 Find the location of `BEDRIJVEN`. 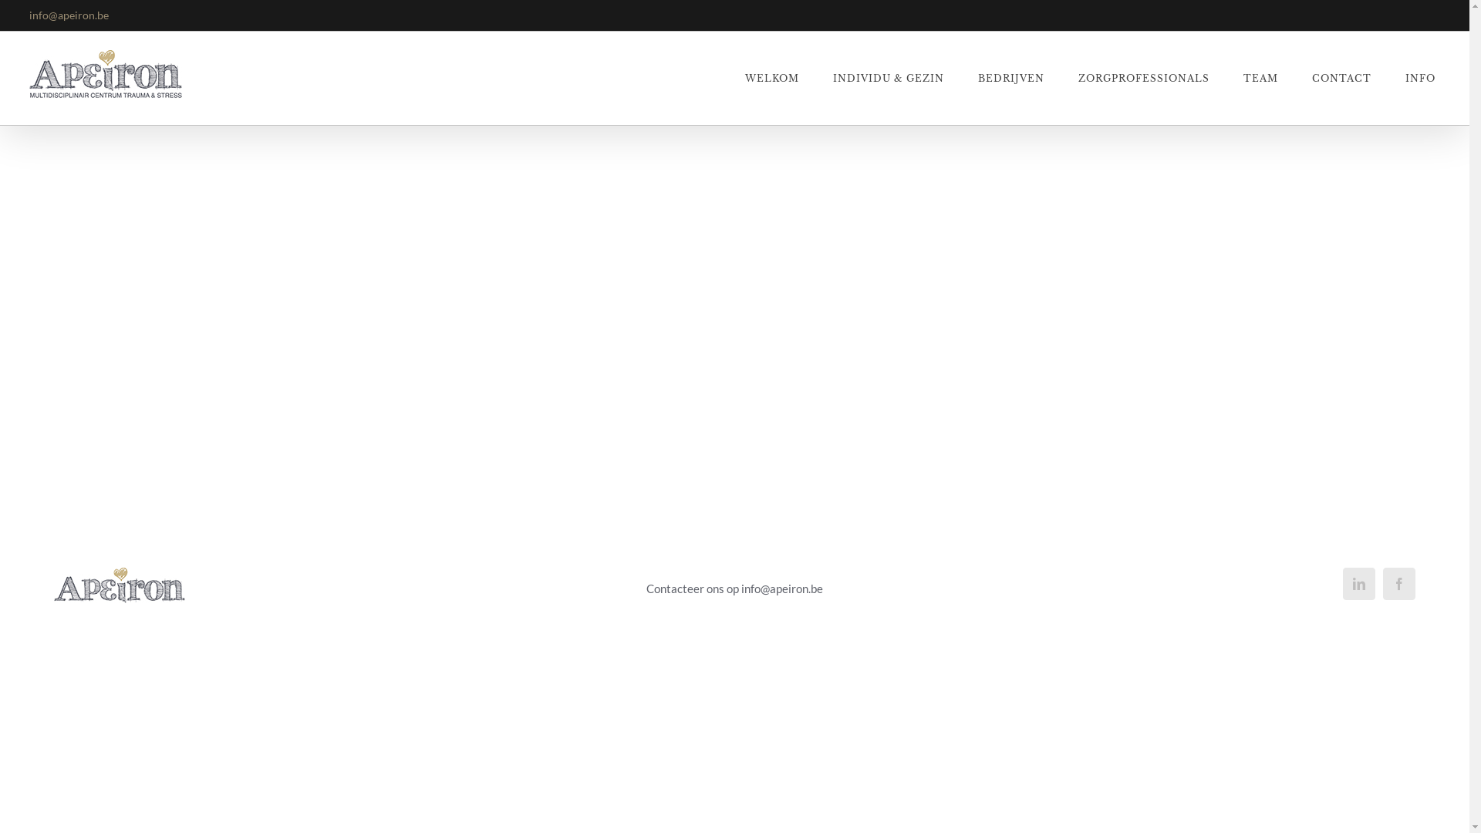

BEDRIJVEN is located at coordinates (1011, 79).